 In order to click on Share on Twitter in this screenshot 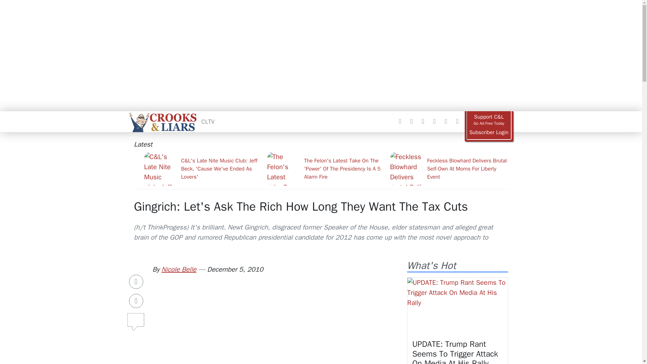, I will do `click(136, 301)`.